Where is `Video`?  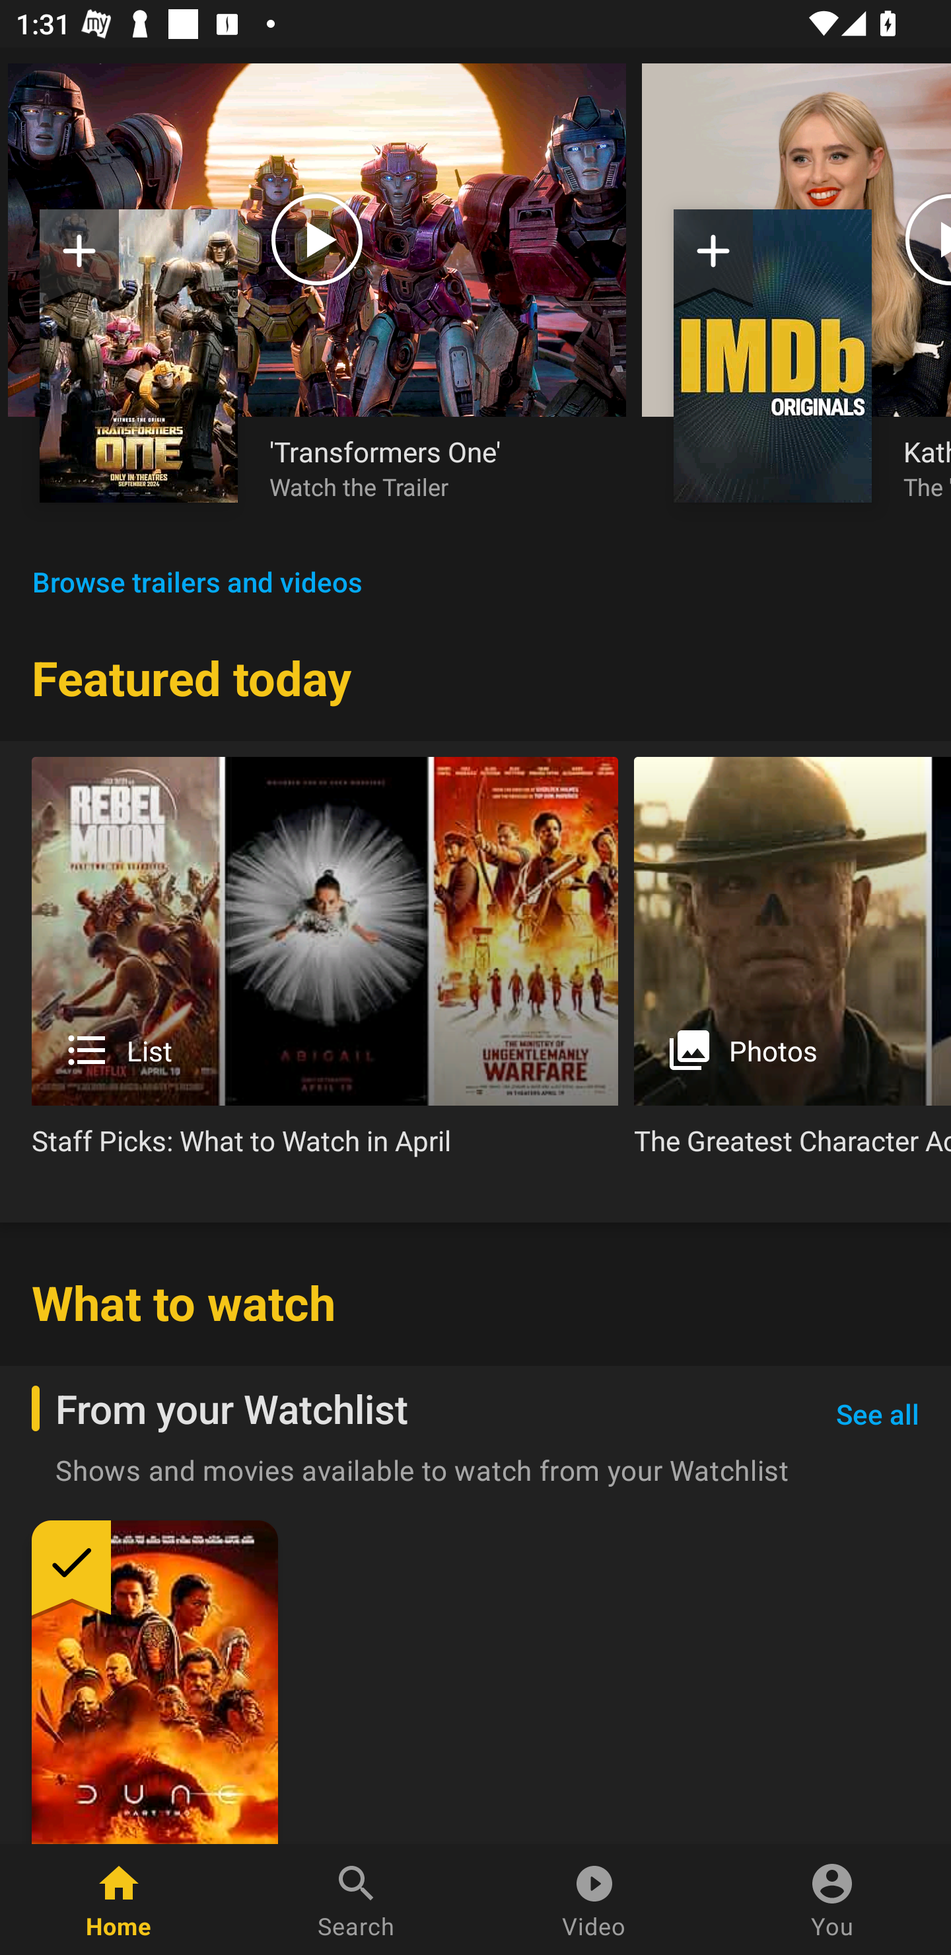
Video is located at coordinates (594, 1900).